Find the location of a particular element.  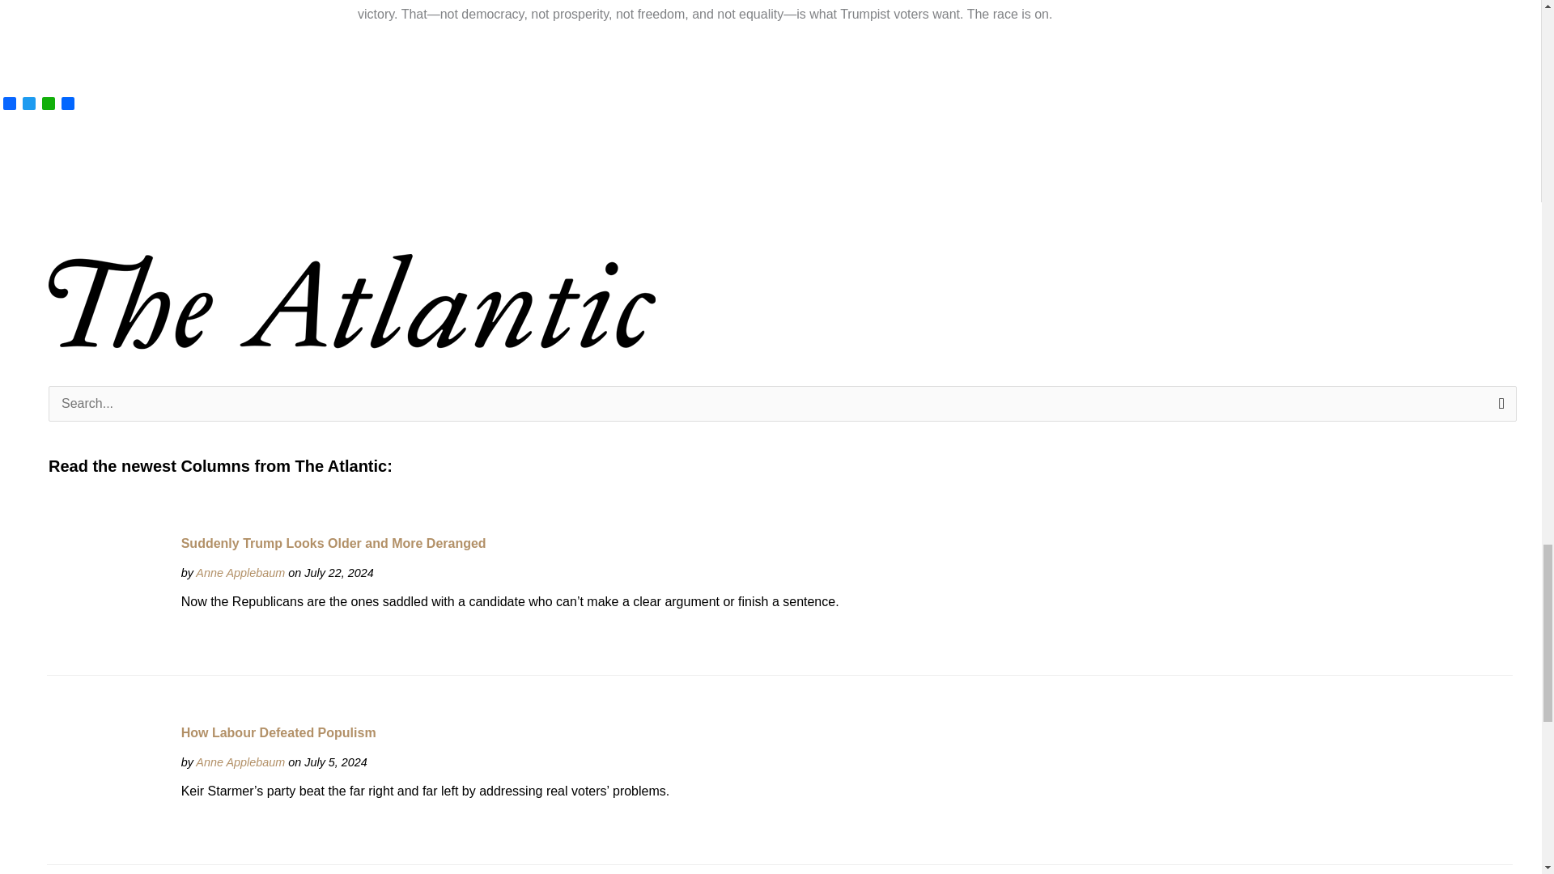

Facebook is located at coordinates (10, 104).